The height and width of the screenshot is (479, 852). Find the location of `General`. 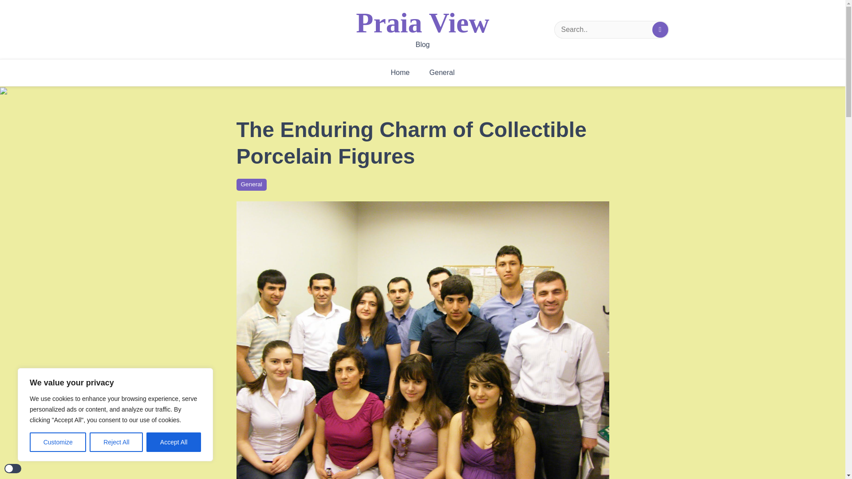

General is located at coordinates (251, 184).